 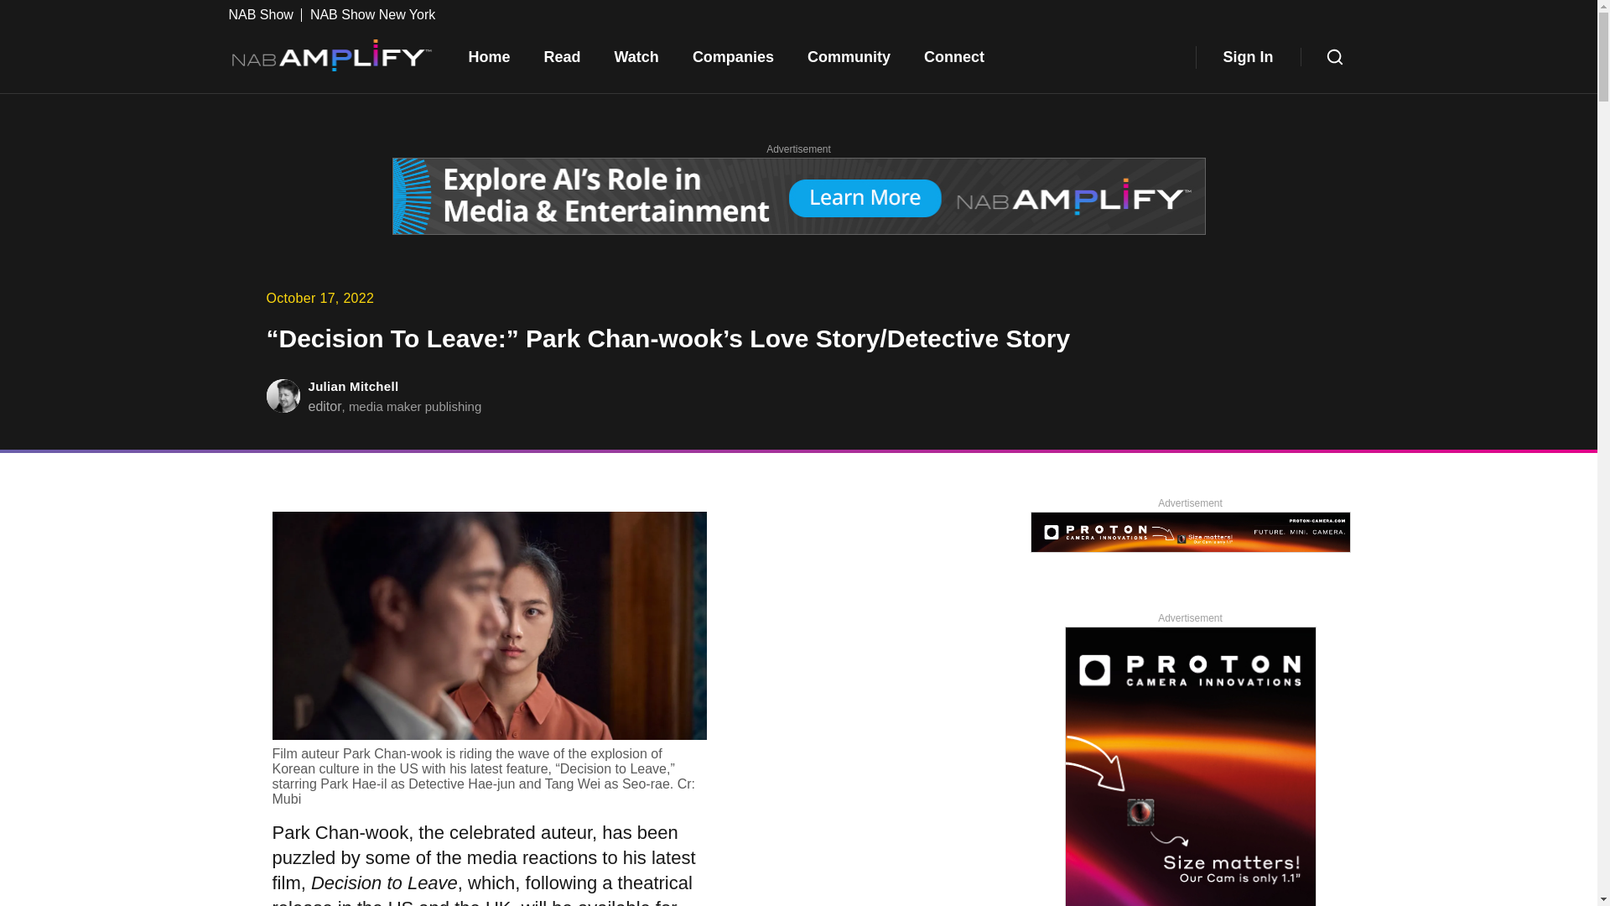 I want to click on Connect, so click(x=954, y=57).